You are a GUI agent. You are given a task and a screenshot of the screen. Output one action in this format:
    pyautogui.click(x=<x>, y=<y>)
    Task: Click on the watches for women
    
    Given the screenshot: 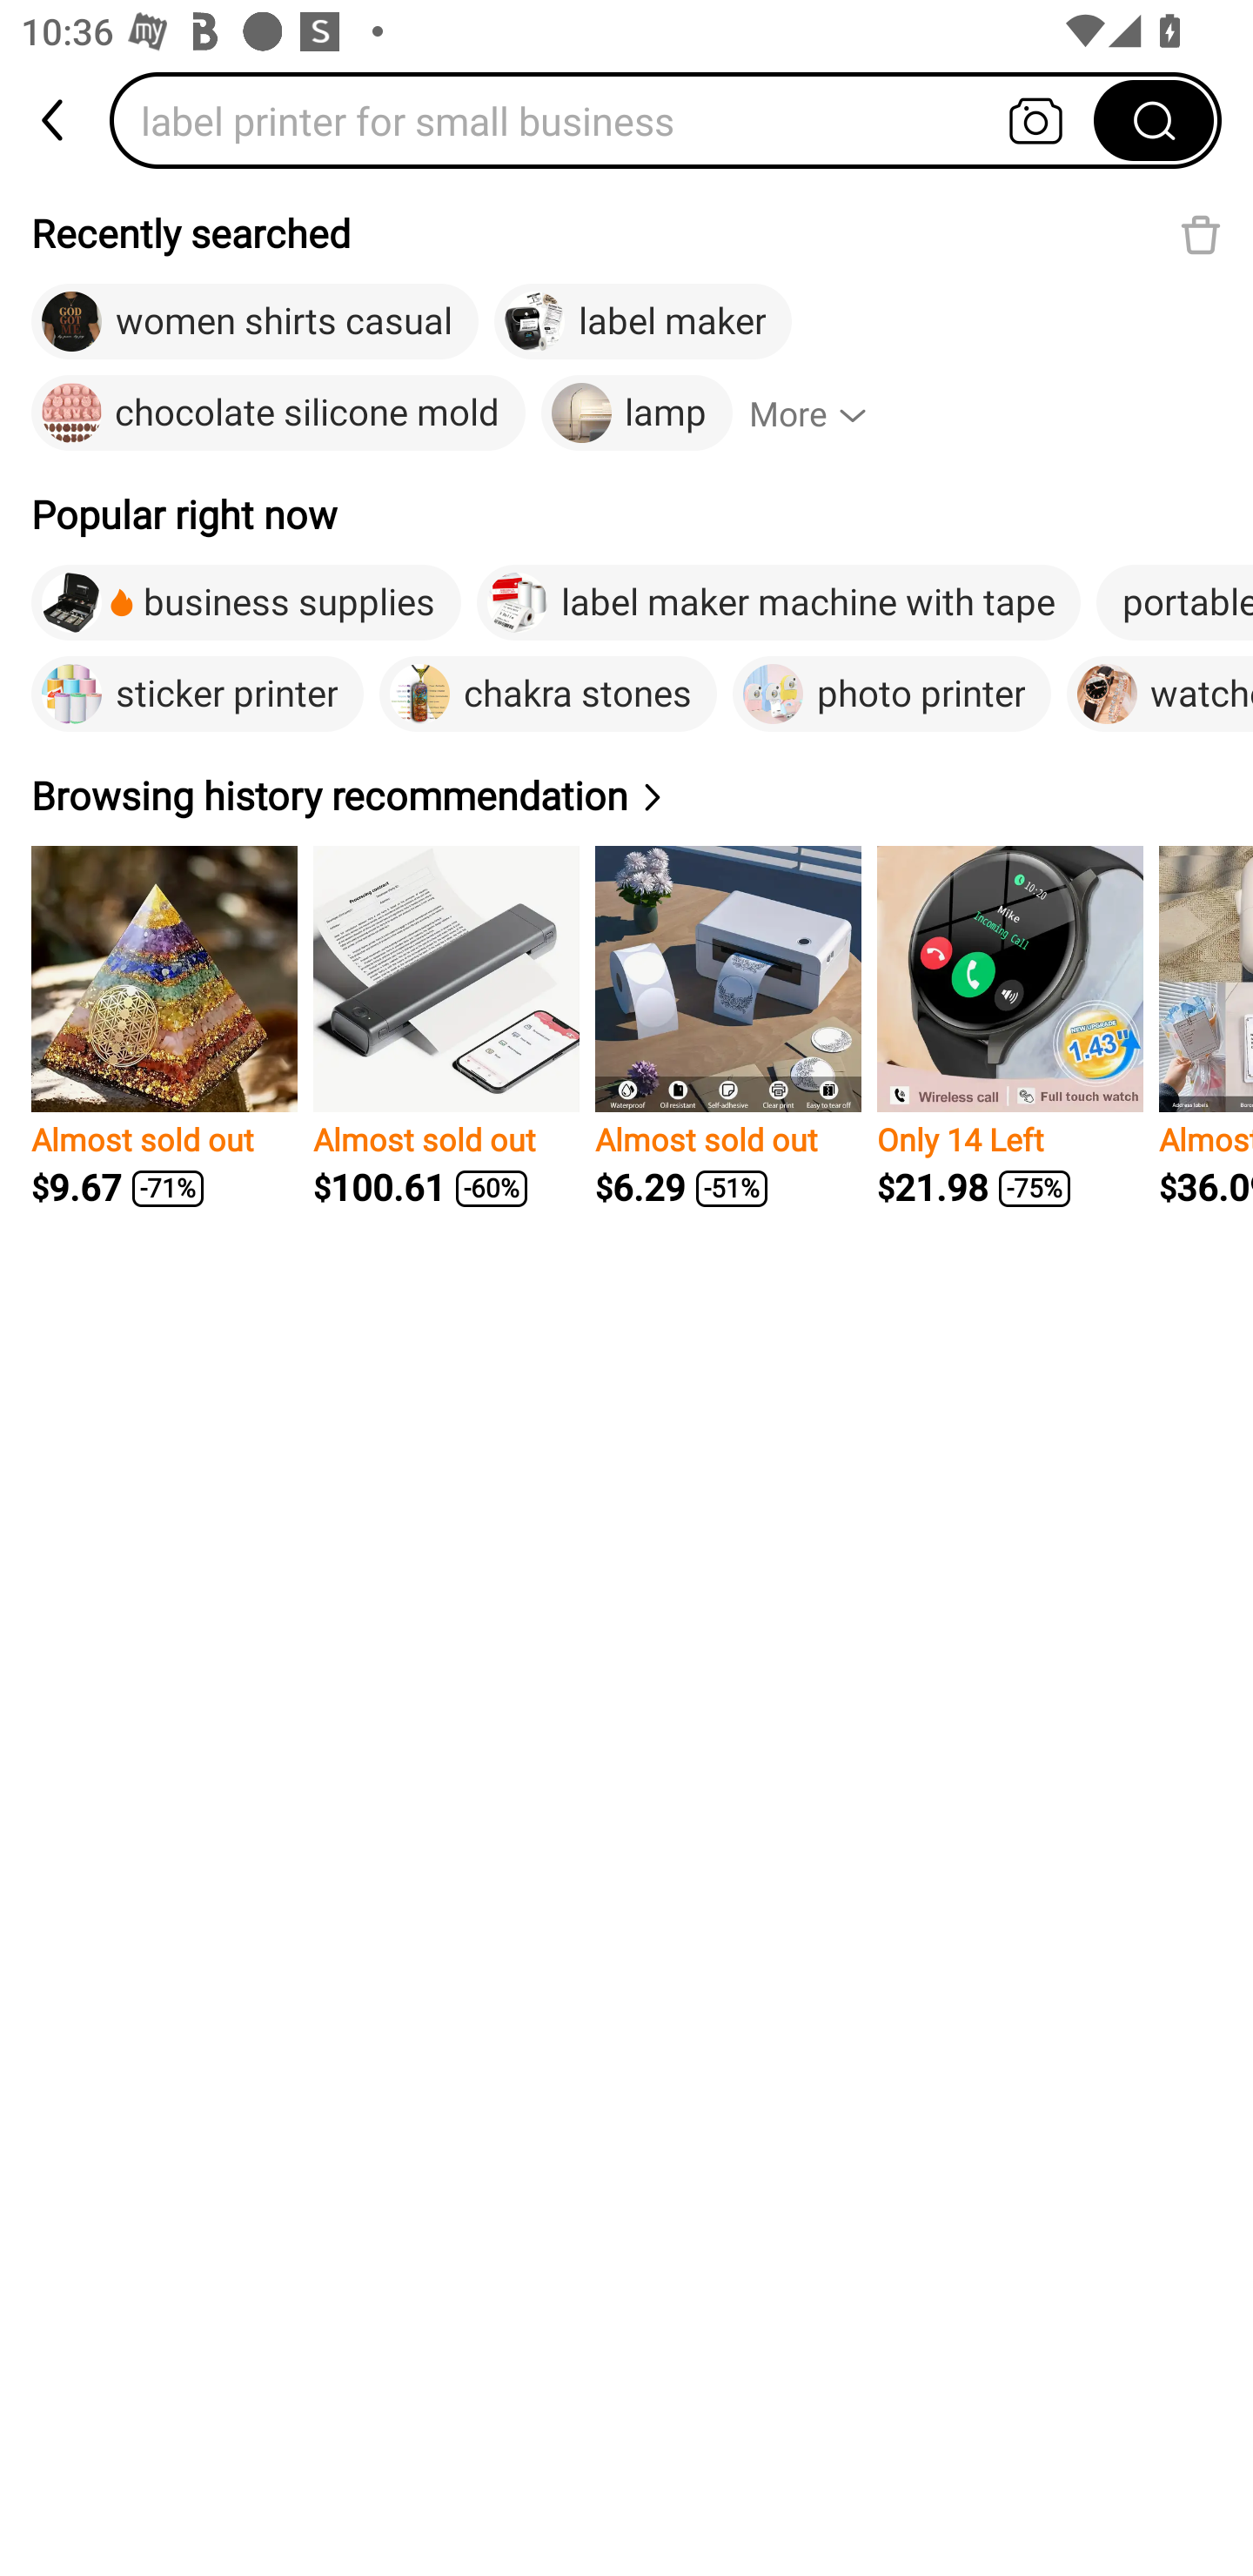 What is the action you would take?
    pyautogui.click(x=1159, y=694)
    